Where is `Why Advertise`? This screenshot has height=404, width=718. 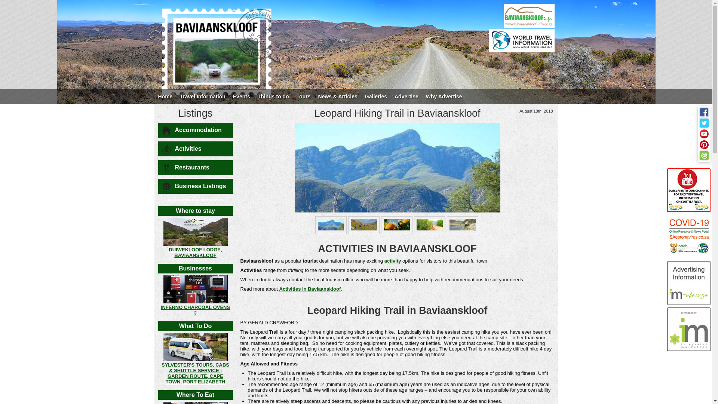 Why Advertise is located at coordinates (444, 96).